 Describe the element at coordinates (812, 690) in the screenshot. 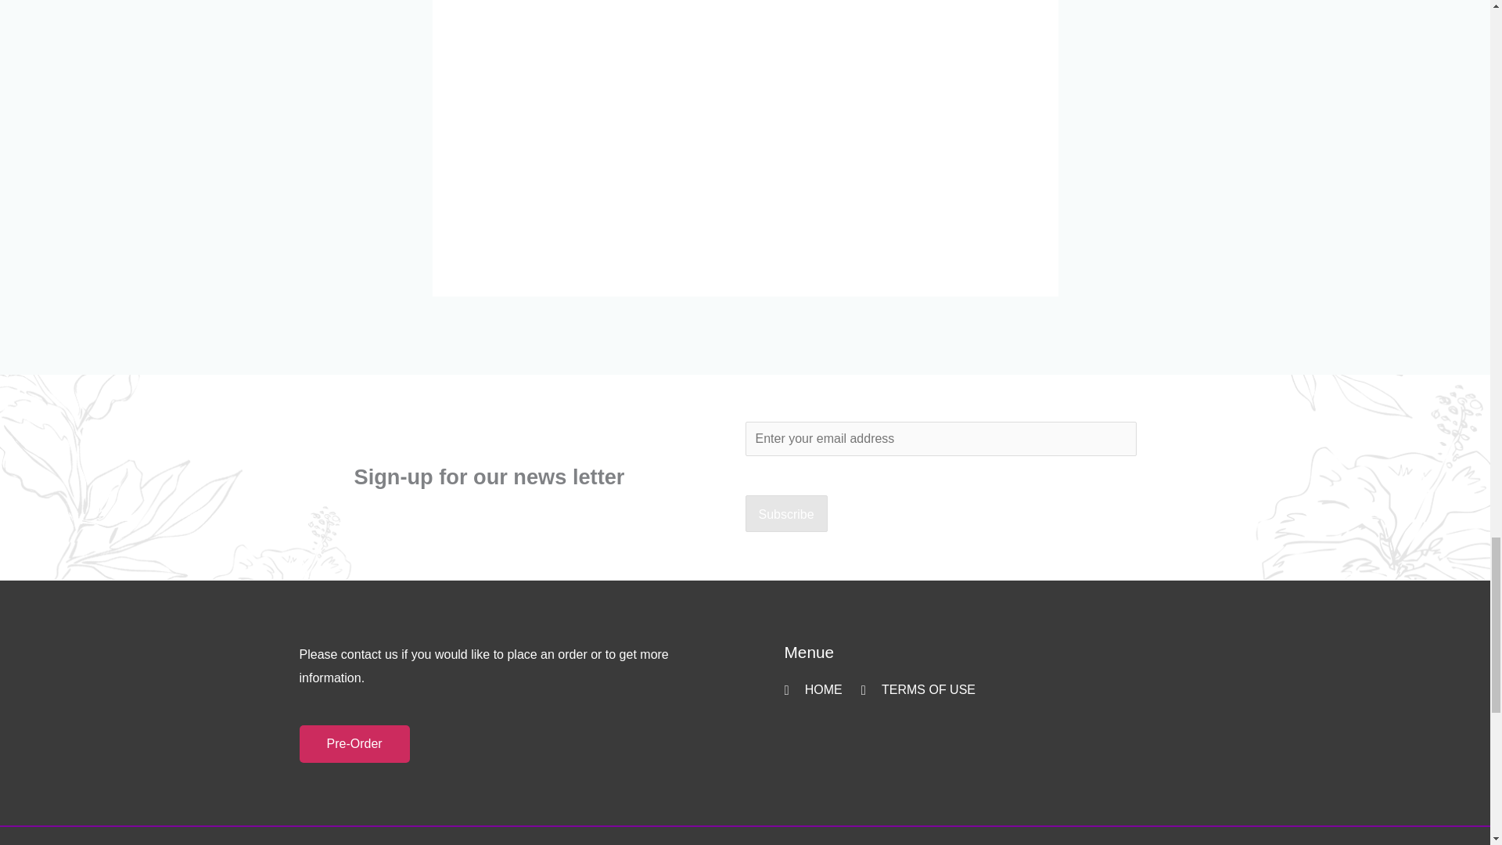

I see `HOME` at that location.